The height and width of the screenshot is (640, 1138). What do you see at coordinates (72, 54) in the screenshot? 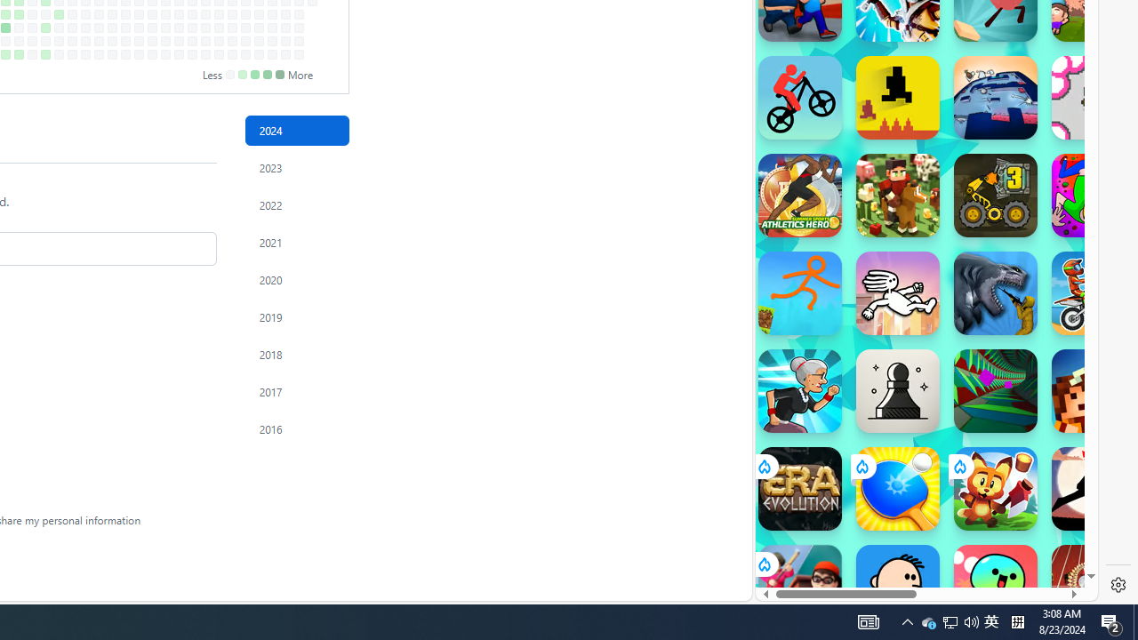
I see `No contributions on August 31st.` at bounding box center [72, 54].